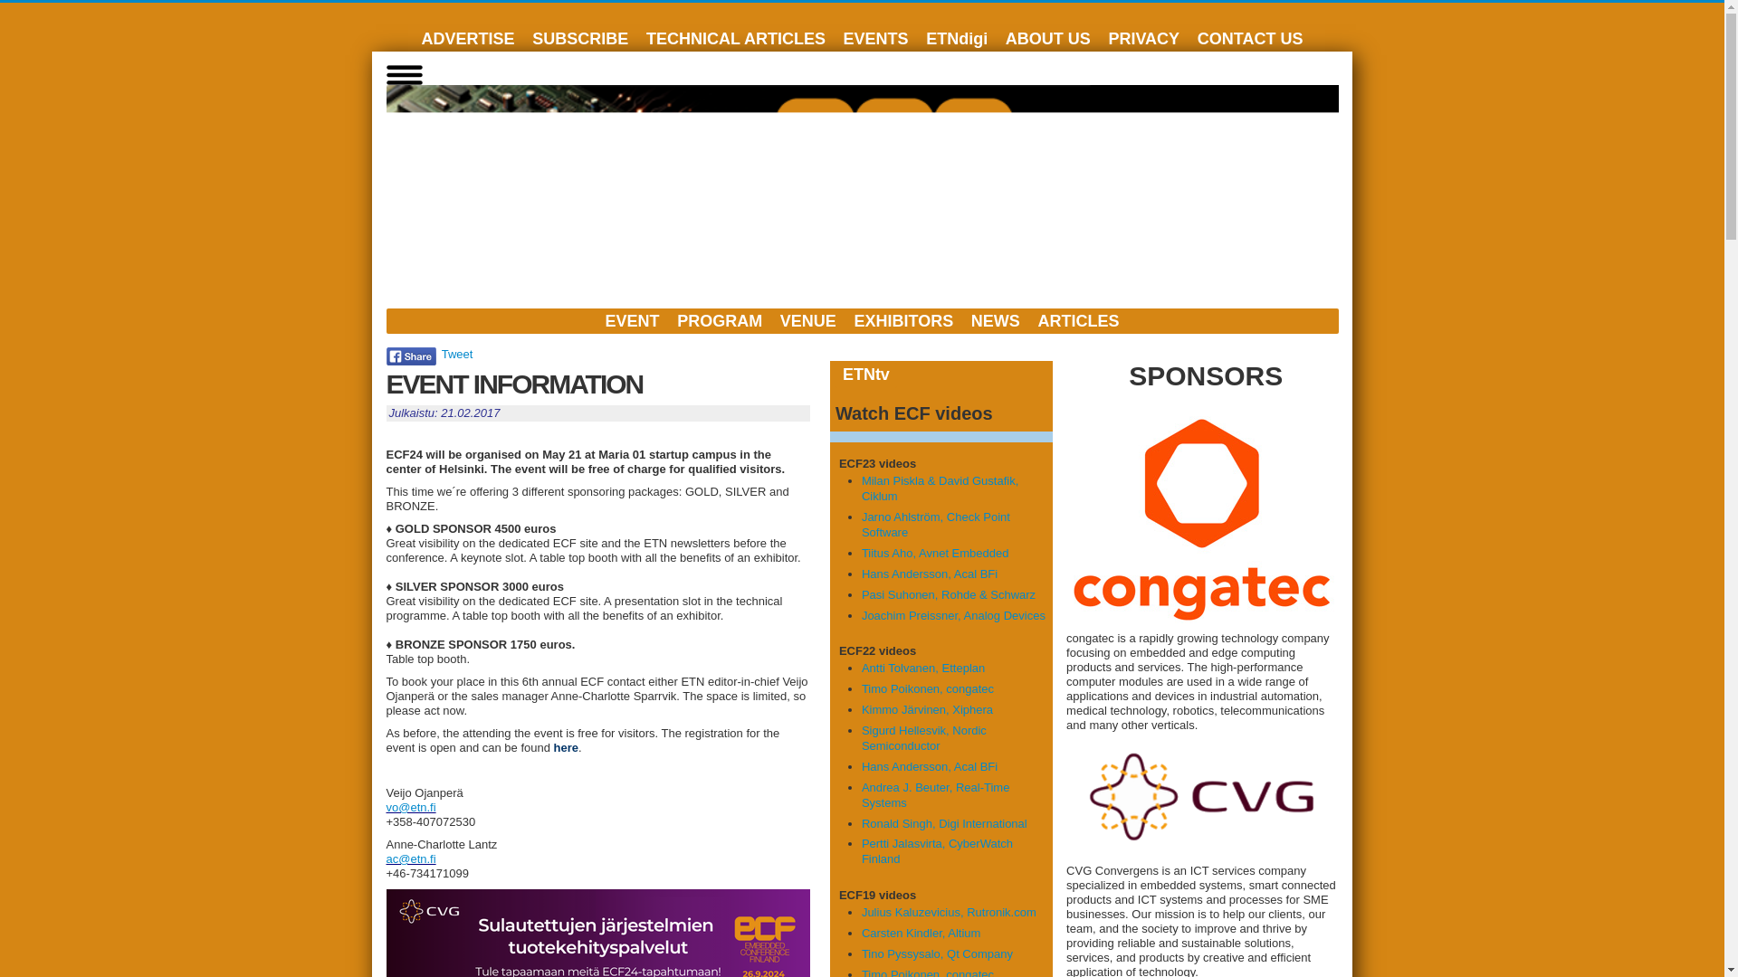 The width and height of the screenshot is (1738, 977). I want to click on EVENT, so click(632, 320).